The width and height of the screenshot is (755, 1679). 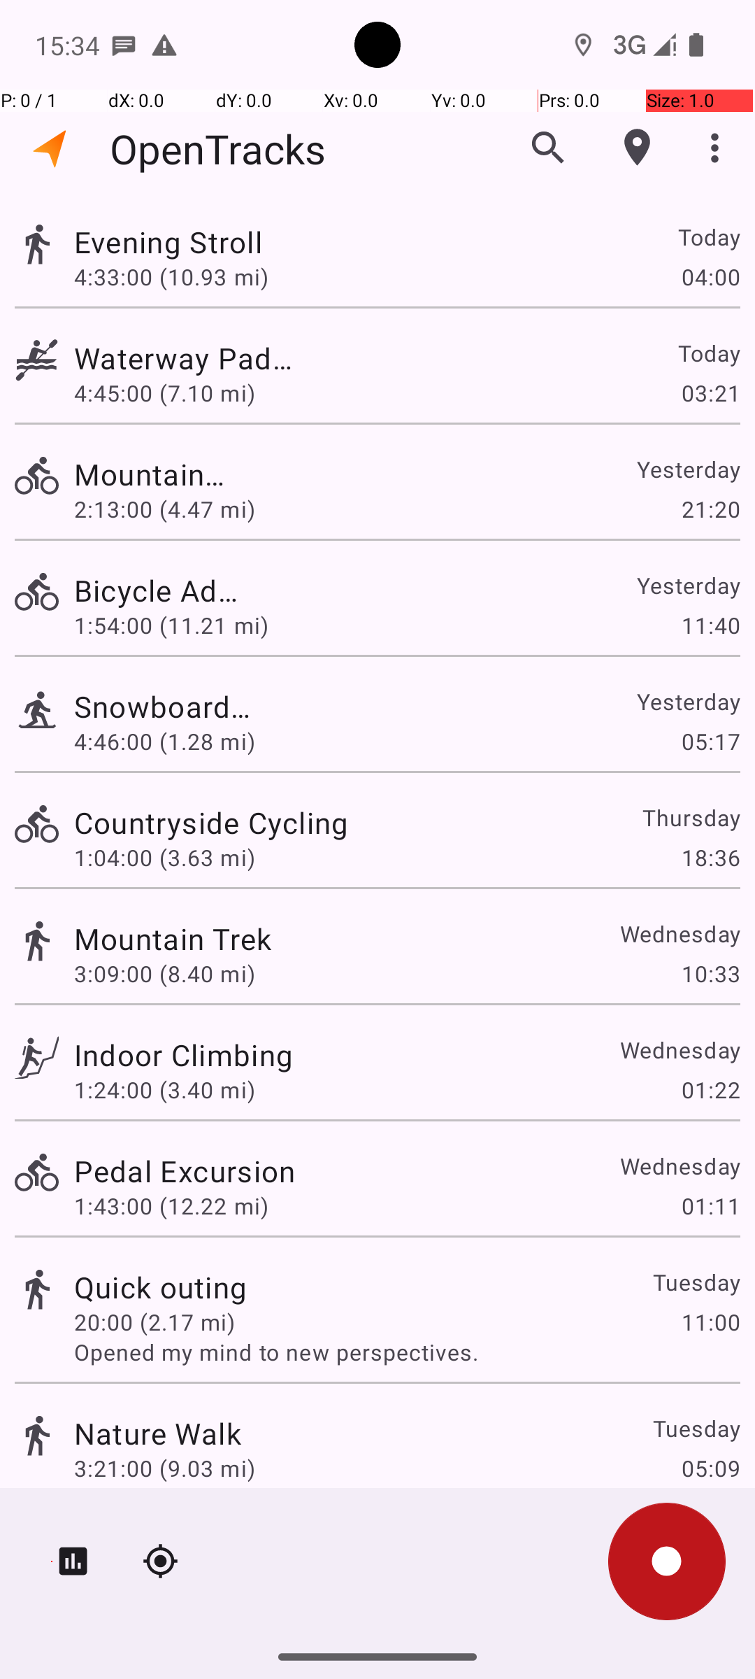 I want to click on Opened my mind to new perspectives., so click(x=407, y=1352).